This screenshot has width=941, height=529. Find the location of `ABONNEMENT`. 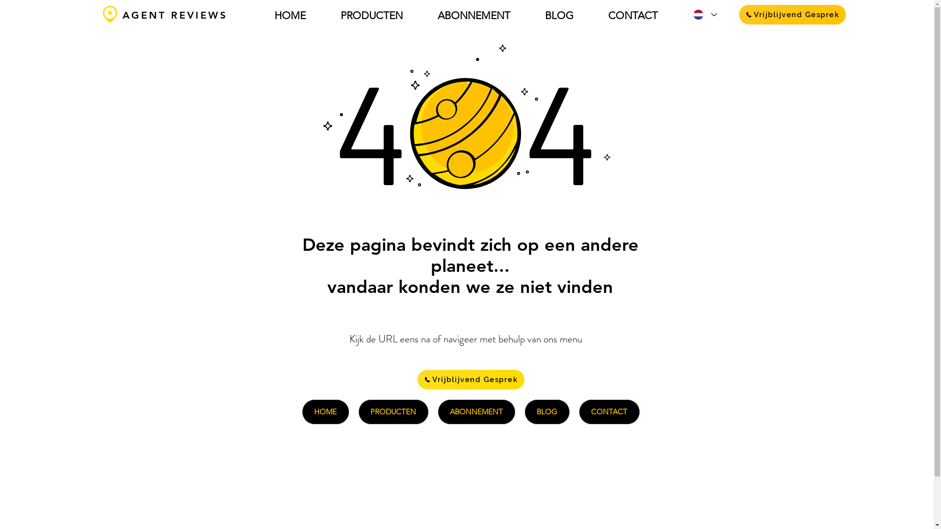

ABONNEMENT is located at coordinates (476, 412).